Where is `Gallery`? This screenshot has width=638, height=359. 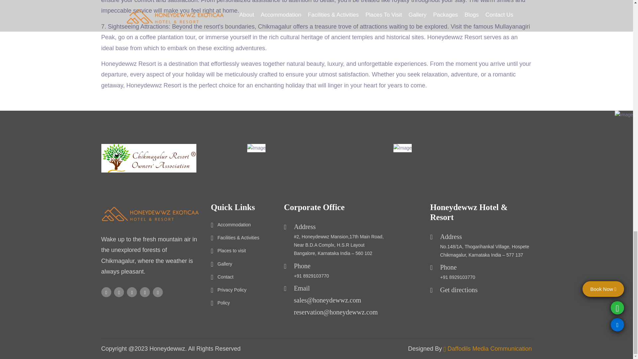 Gallery is located at coordinates (221, 264).